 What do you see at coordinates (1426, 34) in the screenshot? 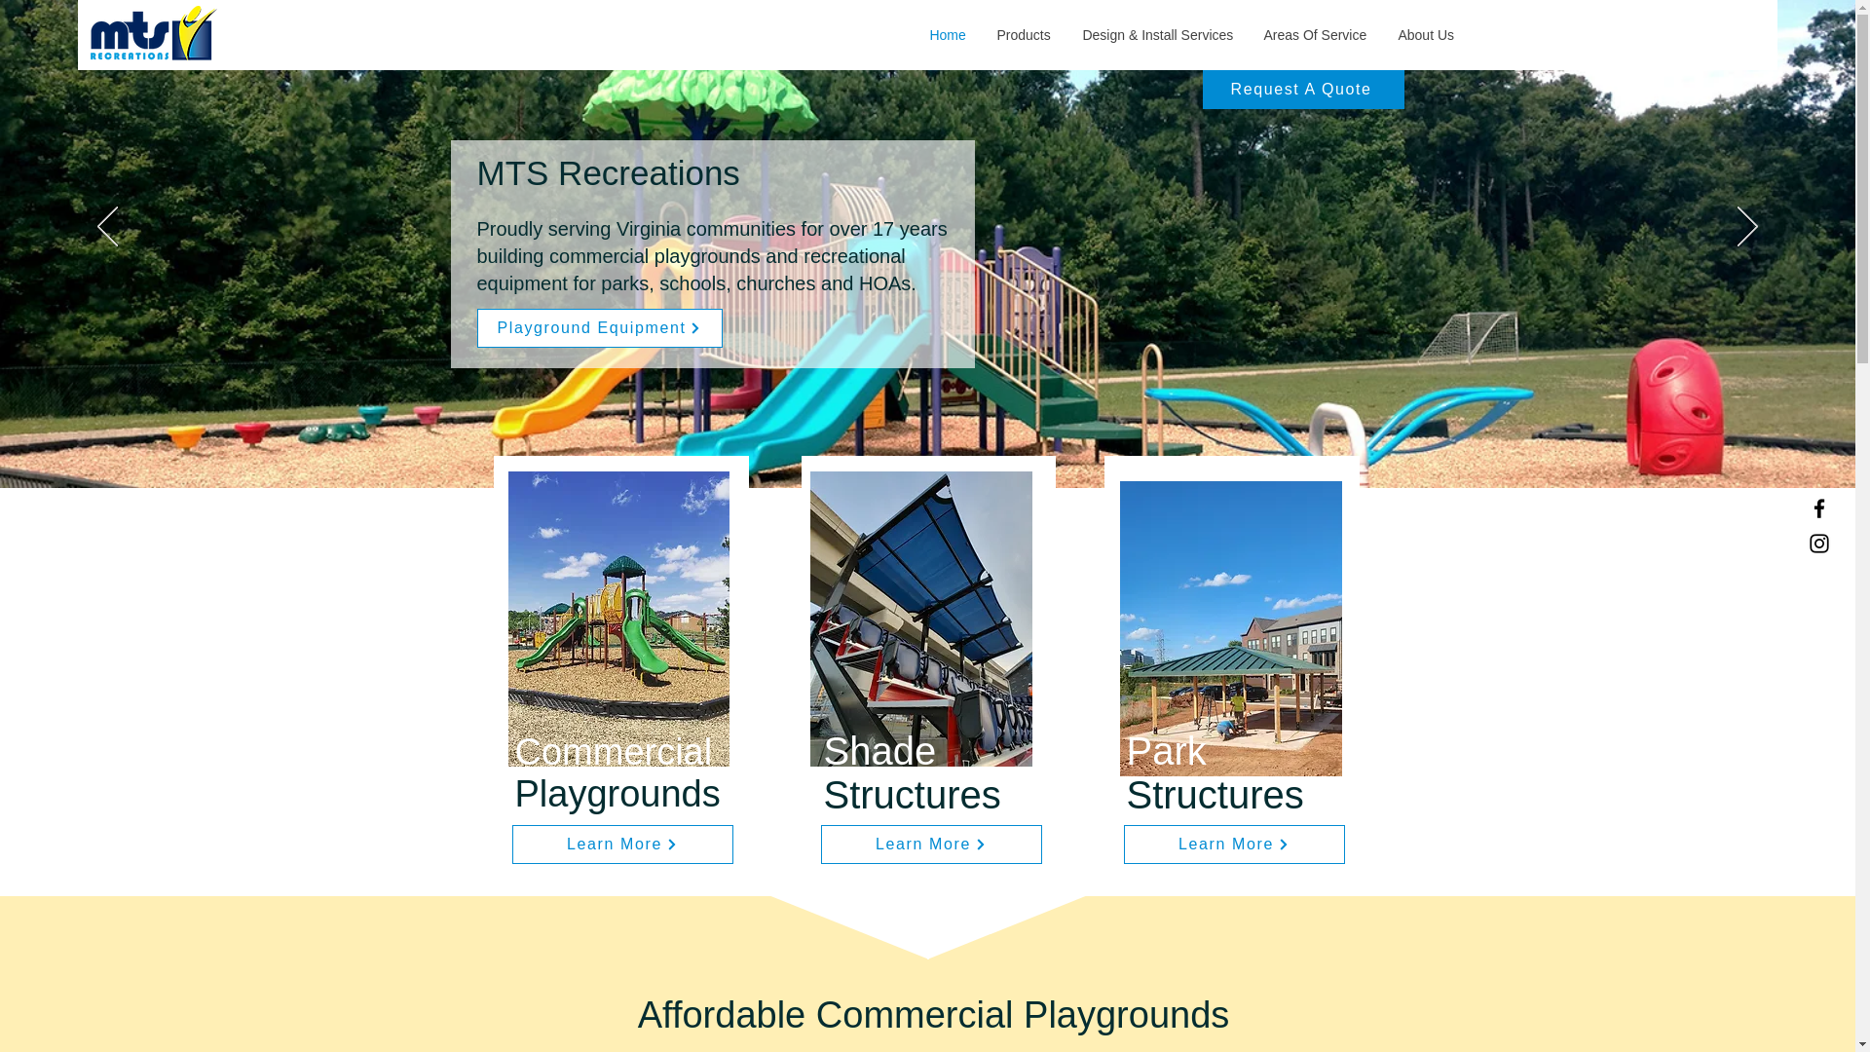
I see `About Us` at bounding box center [1426, 34].